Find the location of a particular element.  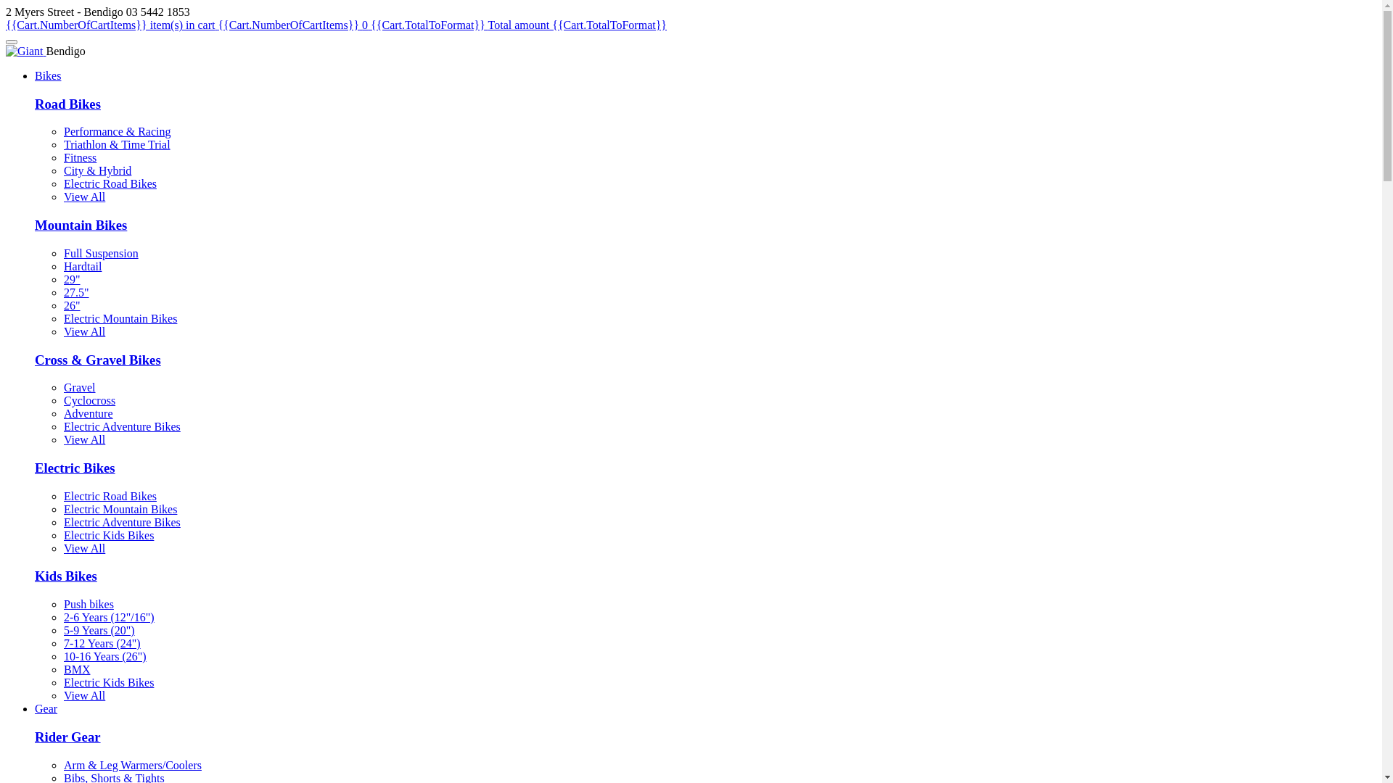

View All is located at coordinates (84, 439).